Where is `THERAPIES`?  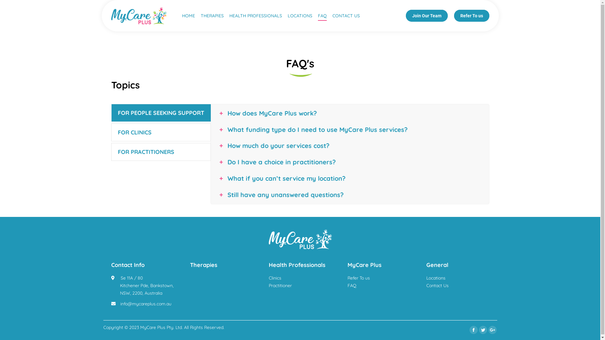 THERAPIES is located at coordinates (212, 16).